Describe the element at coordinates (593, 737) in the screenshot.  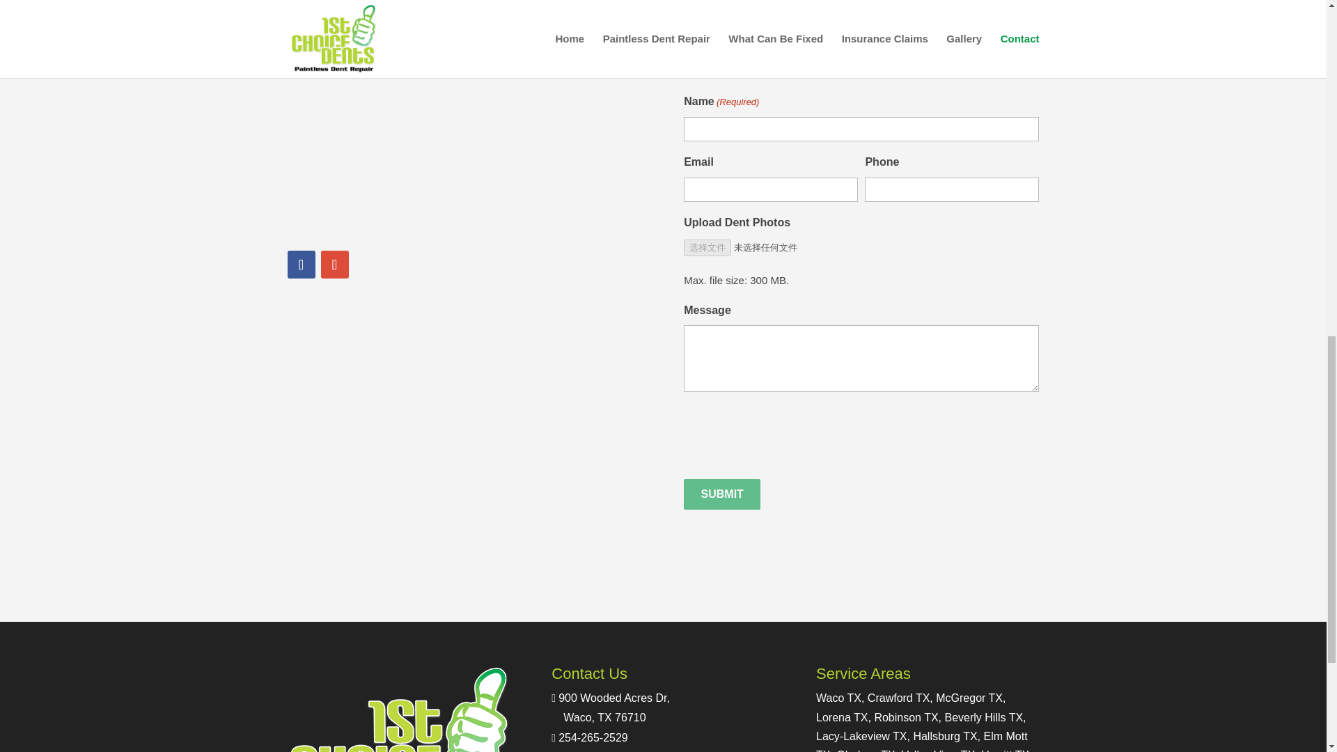
I see `Follow on Facebook` at that location.